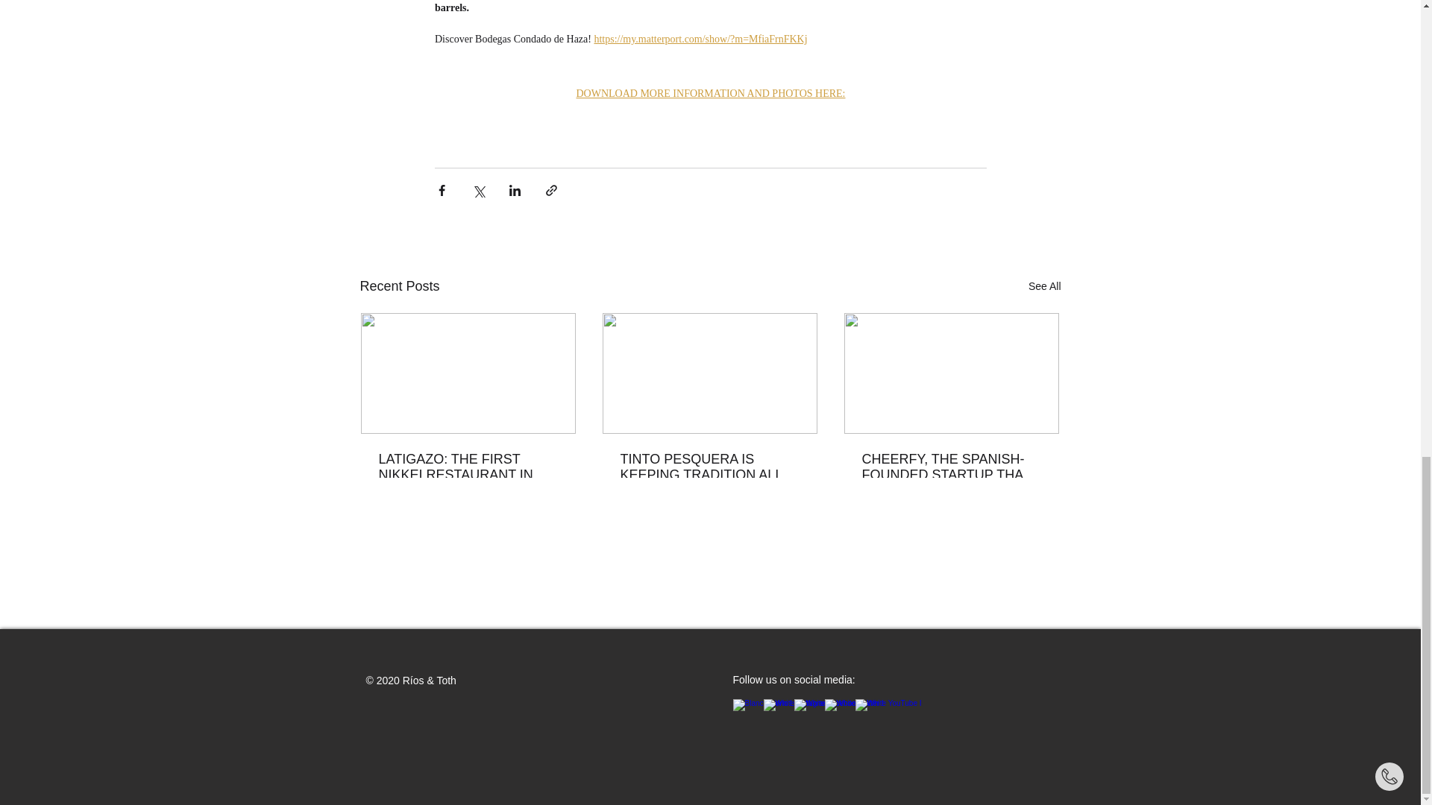 Image resolution: width=1432 pixels, height=805 pixels. What do you see at coordinates (710, 92) in the screenshot?
I see `DOWNLOAD MORE INFORMATION AND PHOTOS HERE:` at bounding box center [710, 92].